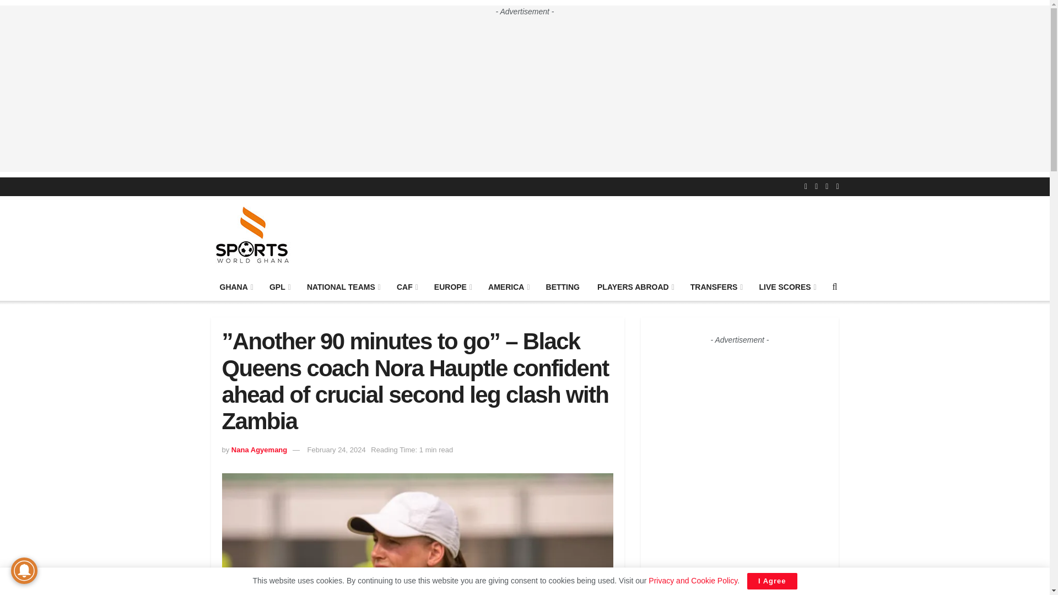 This screenshot has height=595, width=1058. What do you see at coordinates (279, 286) in the screenshot?
I see `GPL` at bounding box center [279, 286].